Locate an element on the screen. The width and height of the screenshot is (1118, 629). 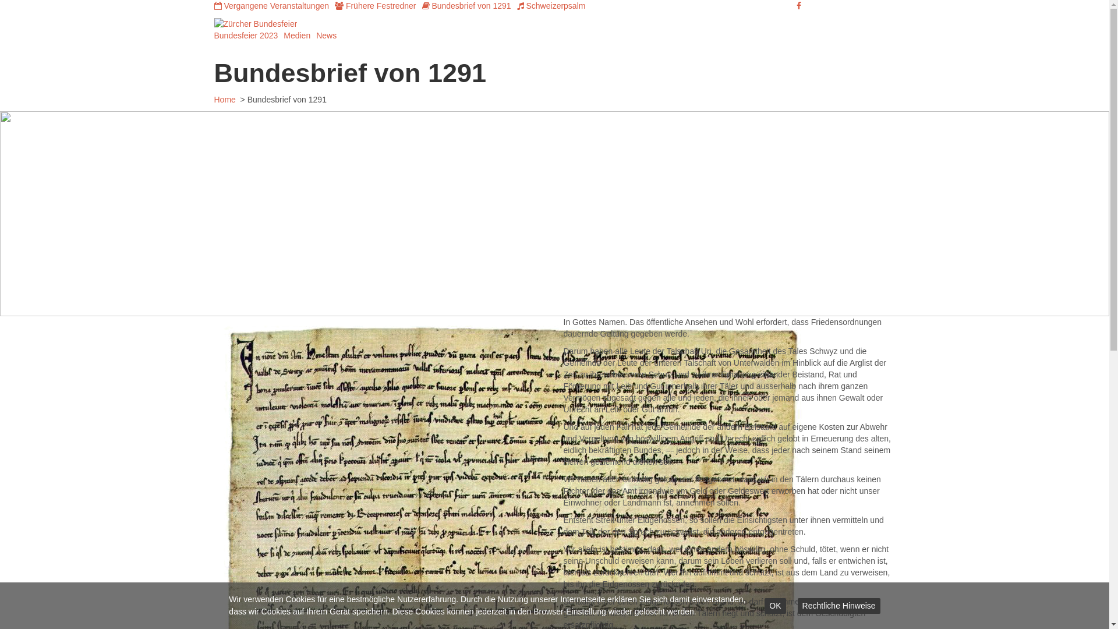
Schweizerpsalm is located at coordinates (551, 6).